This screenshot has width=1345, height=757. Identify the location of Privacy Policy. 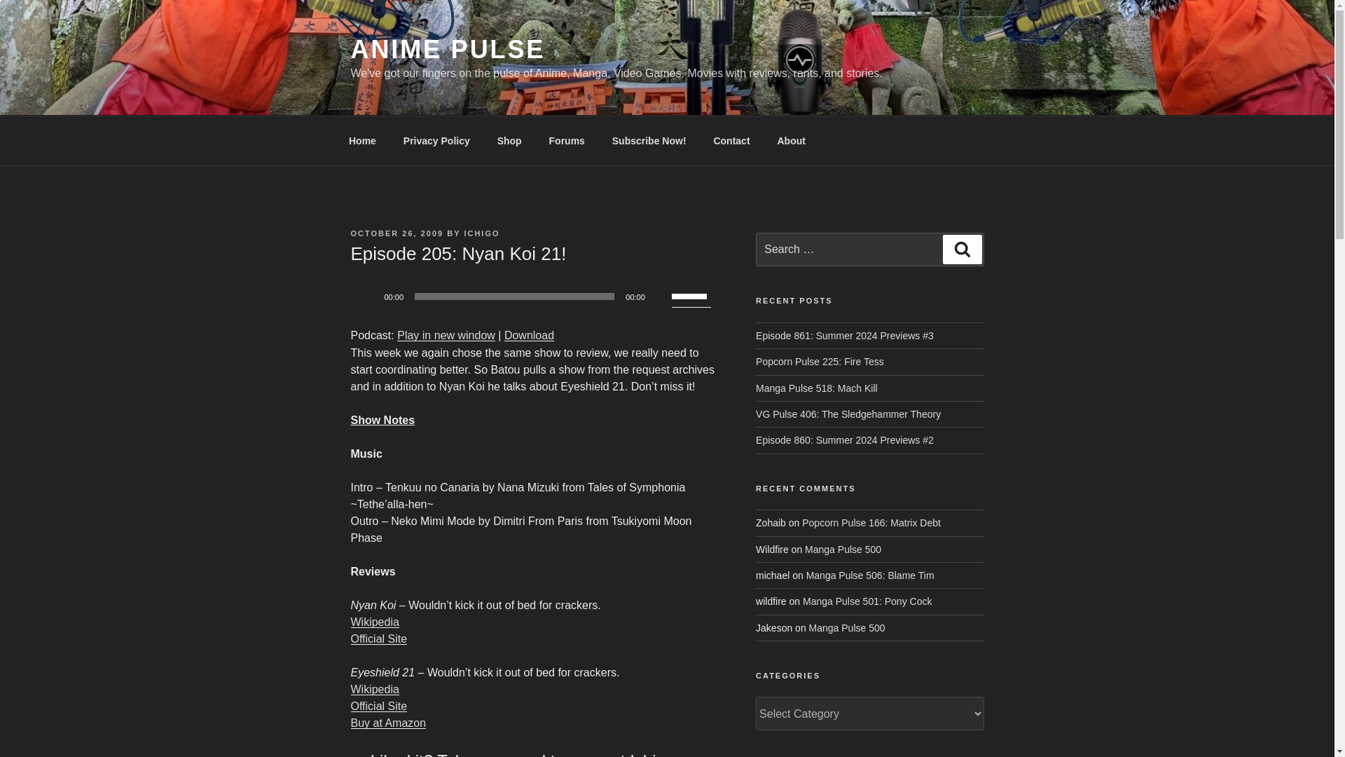
(436, 140).